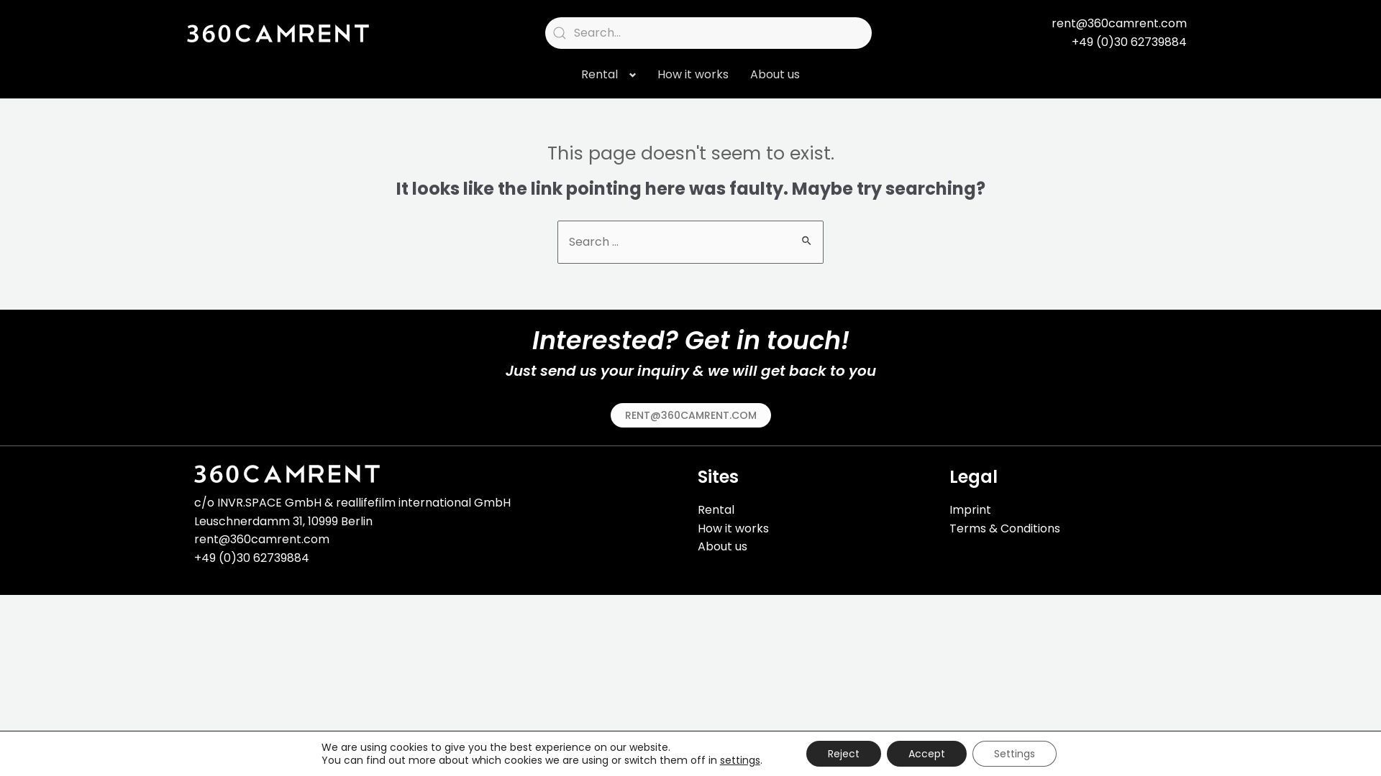 The image size is (1381, 776). What do you see at coordinates (269, 503) in the screenshot?
I see `INVR.SPACE GmbH` at bounding box center [269, 503].